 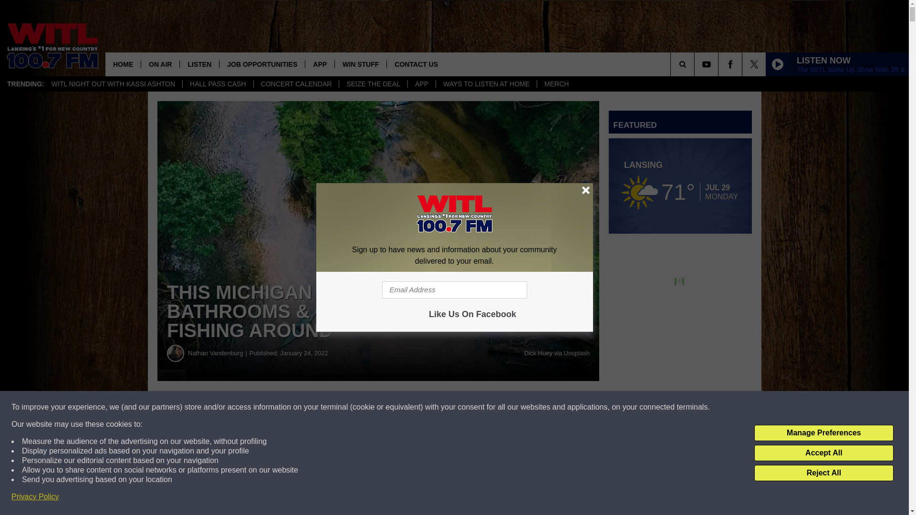 What do you see at coordinates (113, 84) in the screenshot?
I see `WITL NIGHT OUT WITH KASSI ASHTON` at bounding box center [113, 84].